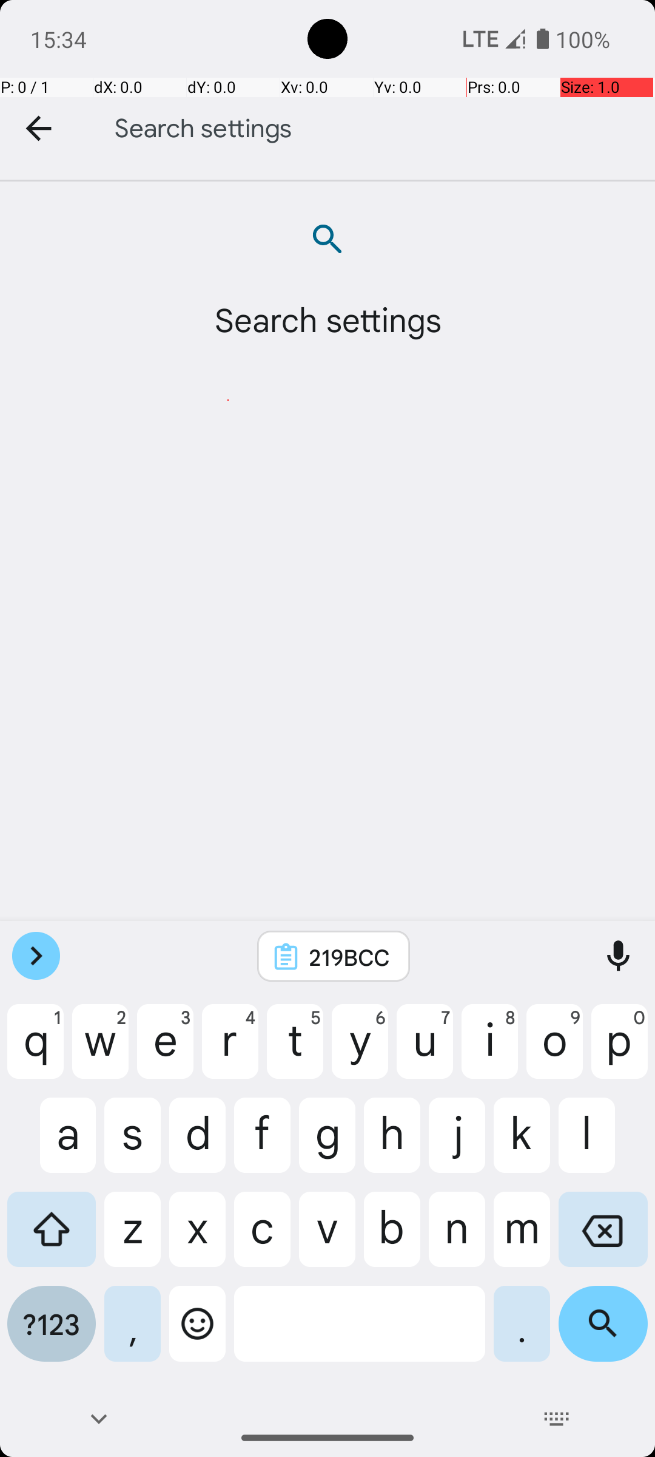 The width and height of the screenshot is (655, 1457). I want to click on 219BCC, so click(349, 957).